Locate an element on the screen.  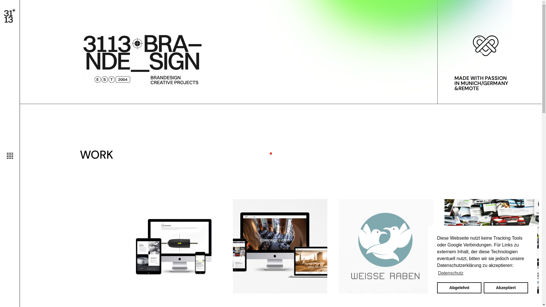
3113_brandesign-logo-top is located at coordinates (142, 60).